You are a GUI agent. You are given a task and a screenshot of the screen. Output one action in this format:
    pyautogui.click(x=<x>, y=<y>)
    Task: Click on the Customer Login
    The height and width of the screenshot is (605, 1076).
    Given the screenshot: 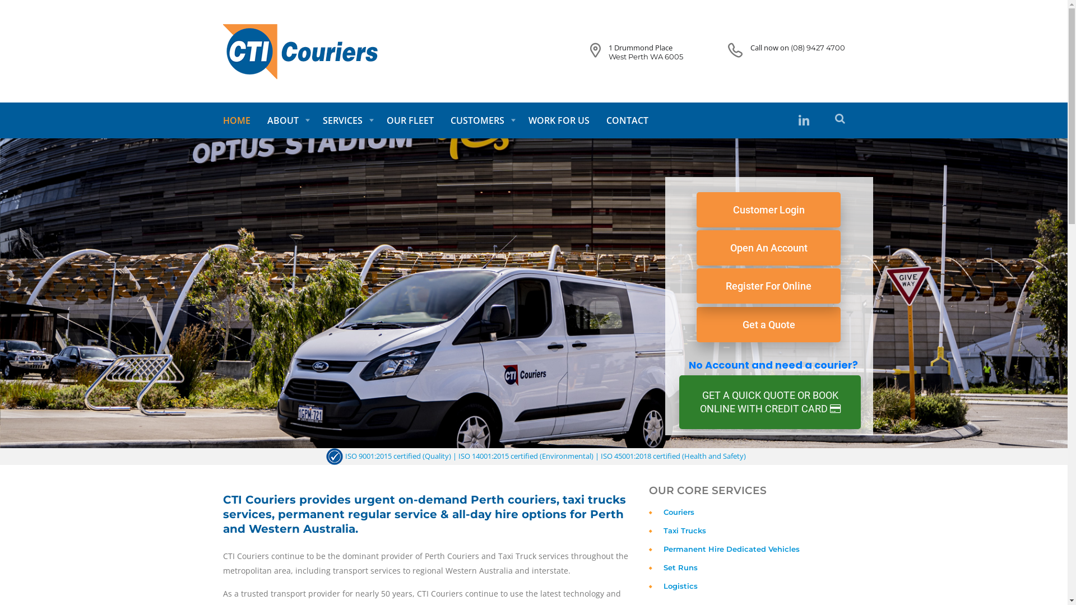 What is the action you would take?
    pyautogui.click(x=769, y=210)
    